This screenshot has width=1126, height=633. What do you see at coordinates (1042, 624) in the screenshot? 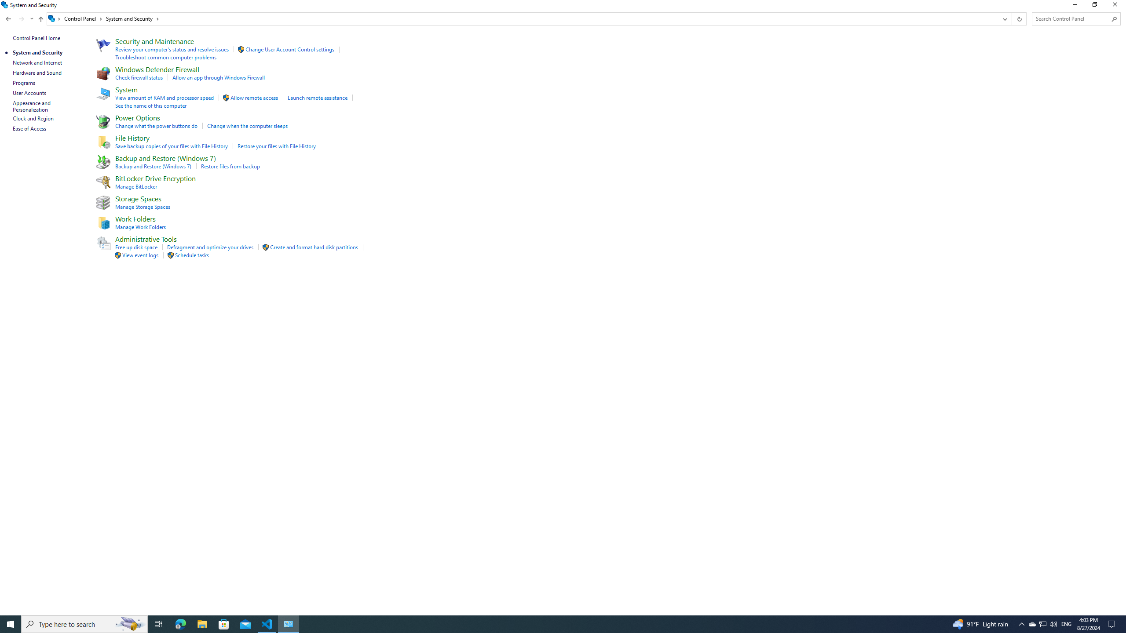
I see `User Promoted Notification Area` at bounding box center [1042, 624].